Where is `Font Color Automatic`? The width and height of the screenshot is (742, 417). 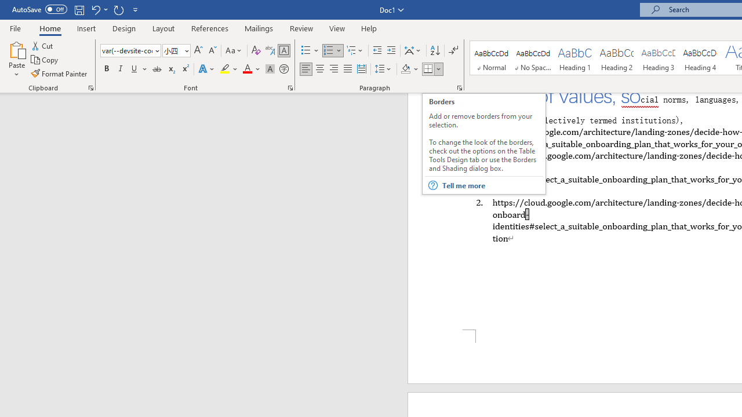 Font Color Automatic is located at coordinates (247, 69).